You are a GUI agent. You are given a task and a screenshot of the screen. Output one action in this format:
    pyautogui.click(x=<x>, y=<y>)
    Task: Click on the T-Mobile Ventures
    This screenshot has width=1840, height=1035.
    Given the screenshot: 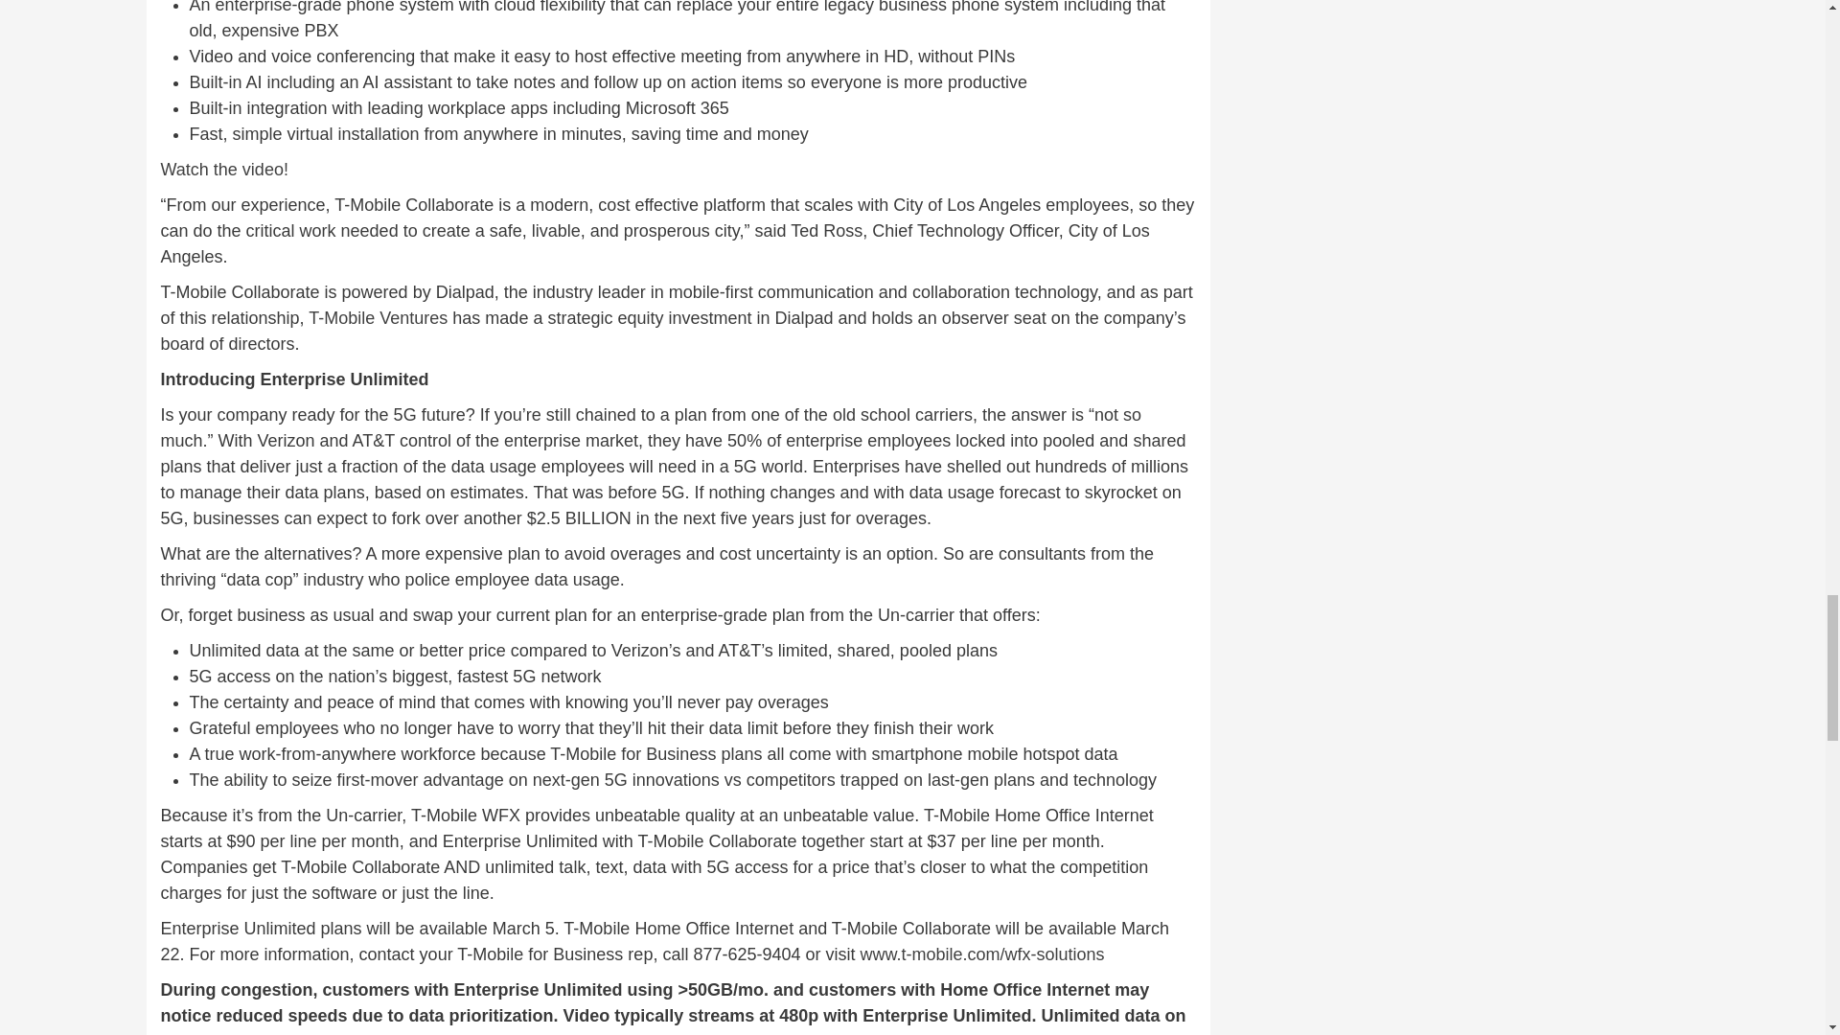 What is the action you would take?
    pyautogui.click(x=378, y=318)
    